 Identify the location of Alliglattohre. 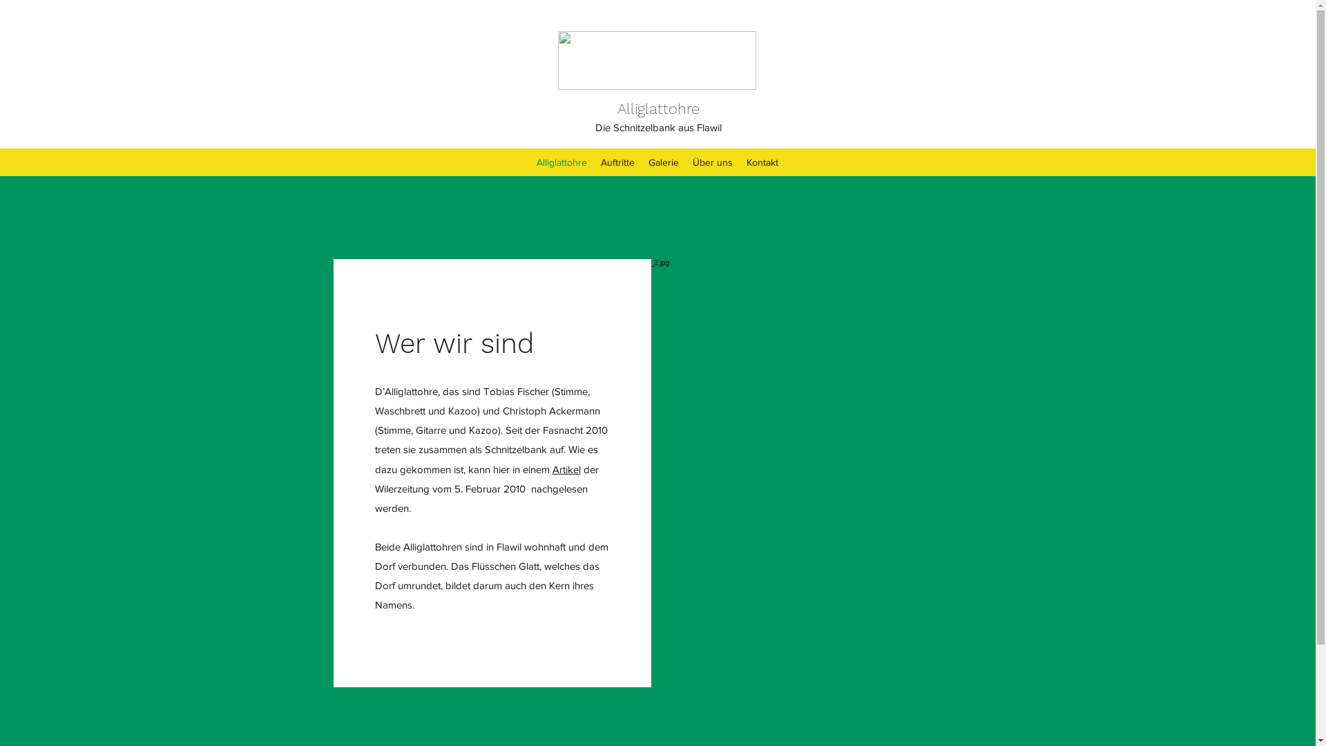
(562, 162).